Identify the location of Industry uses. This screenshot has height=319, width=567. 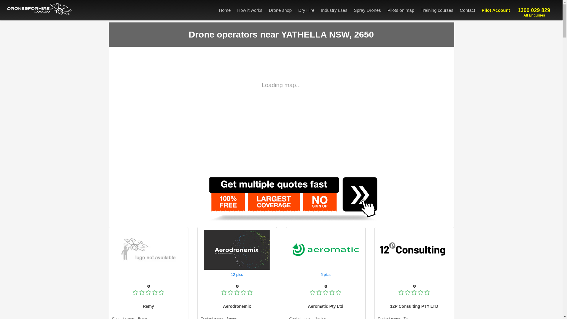
(334, 9).